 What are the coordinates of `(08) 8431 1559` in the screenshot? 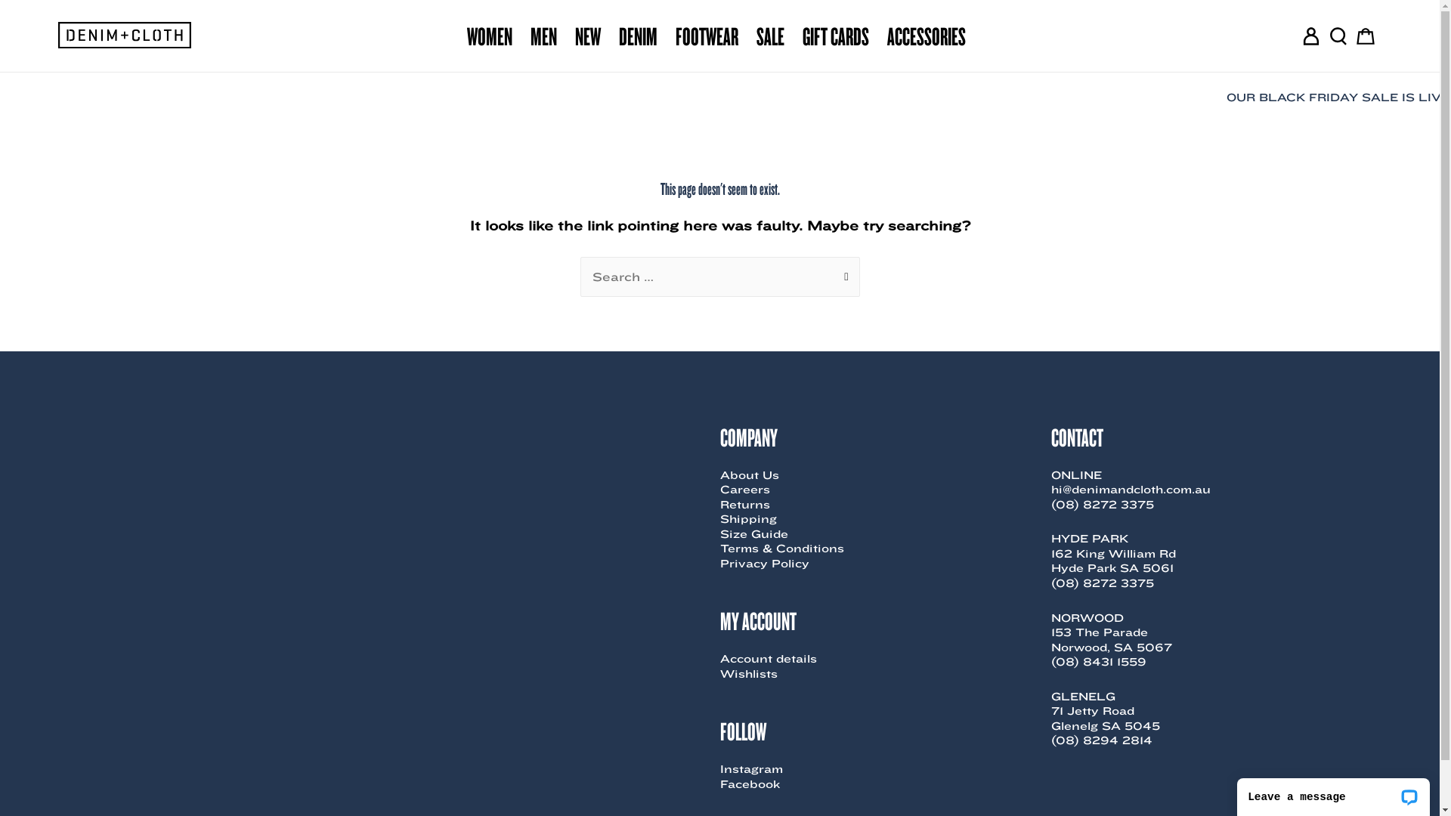 It's located at (1098, 662).